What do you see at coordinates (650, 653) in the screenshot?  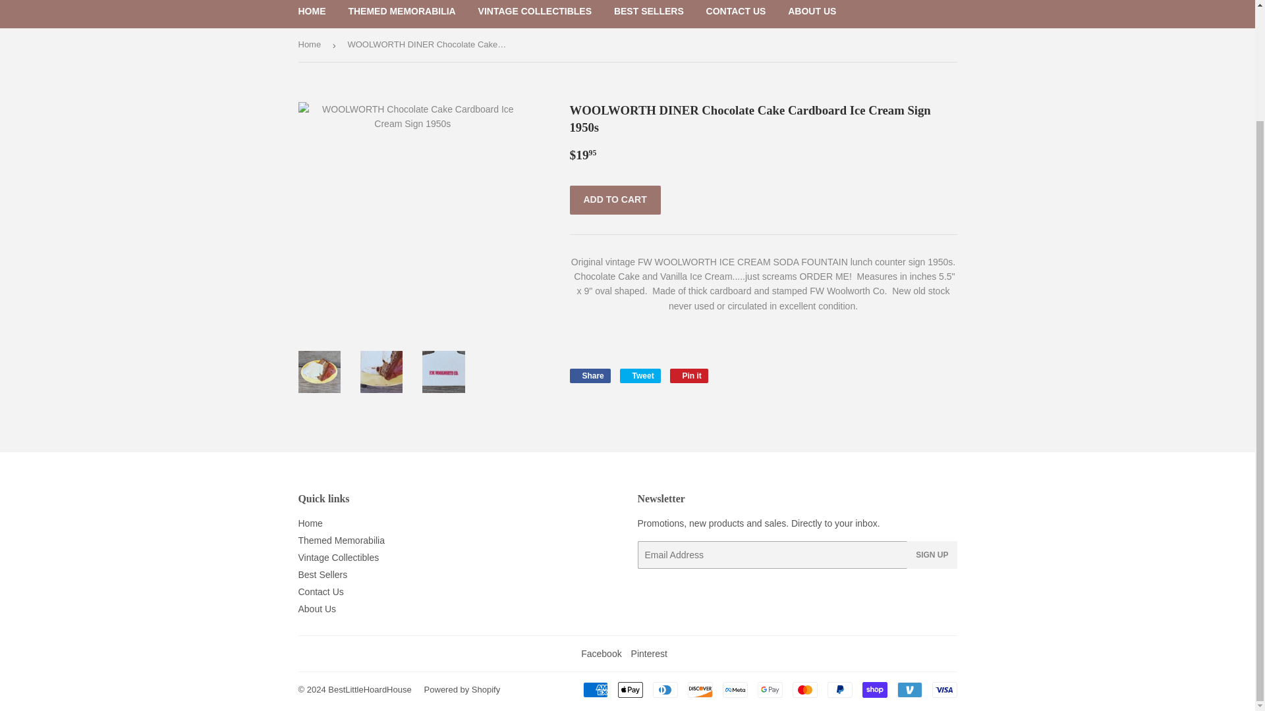 I see `BestLittleHoardHouse on Pinterest` at bounding box center [650, 653].